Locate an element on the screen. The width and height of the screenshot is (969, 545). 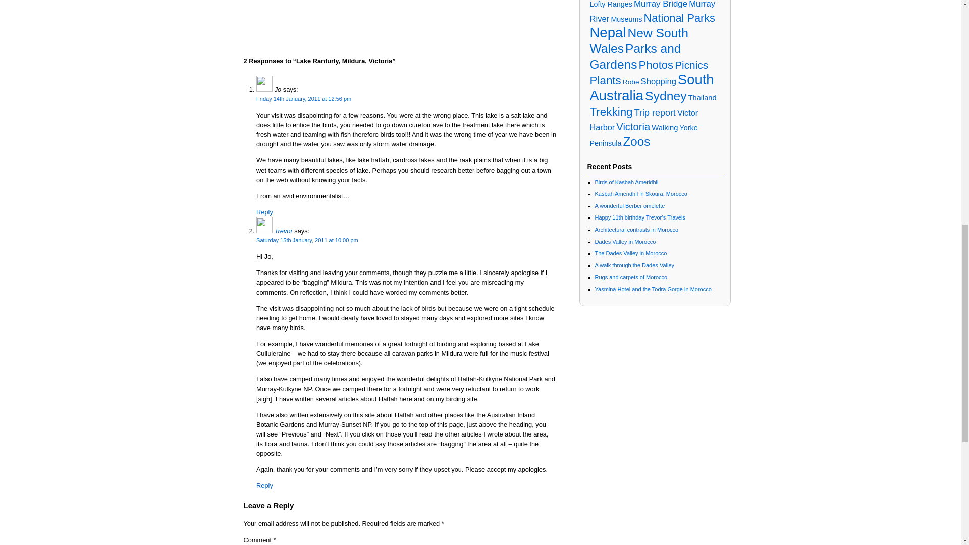
Advertisement is located at coordinates (400, 19).